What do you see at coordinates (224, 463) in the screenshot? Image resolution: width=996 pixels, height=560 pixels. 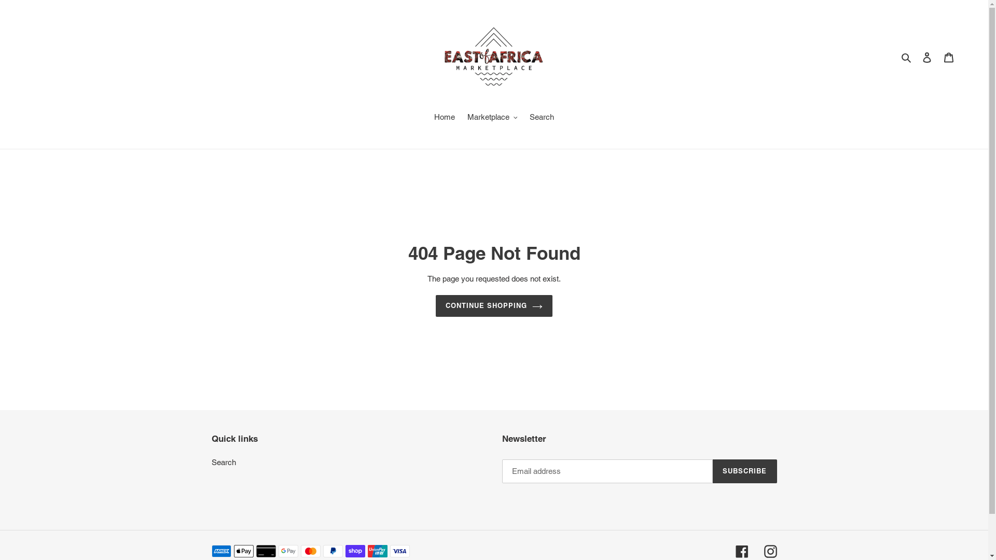 I see `Search` at bounding box center [224, 463].